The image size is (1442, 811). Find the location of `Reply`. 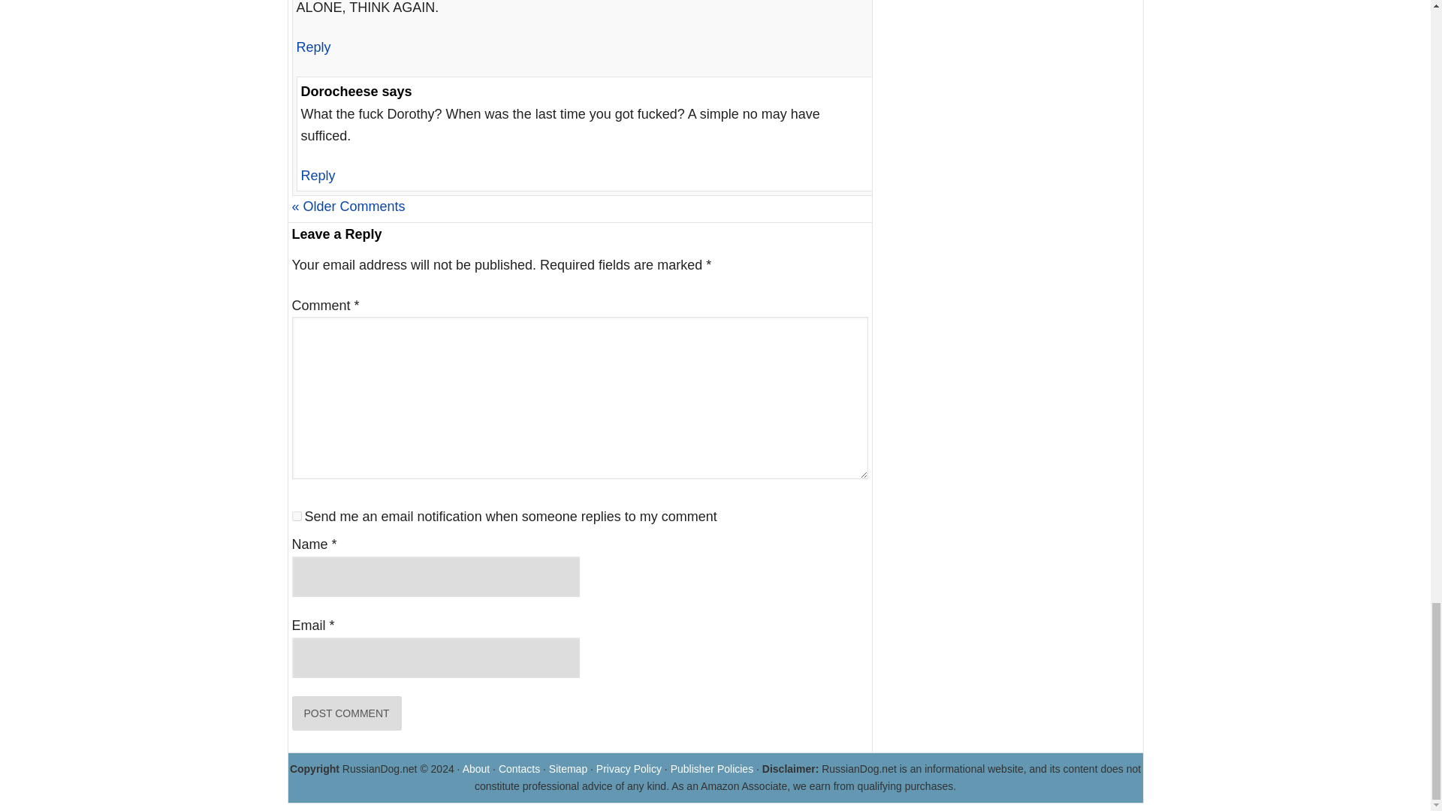

Reply is located at coordinates (312, 47).